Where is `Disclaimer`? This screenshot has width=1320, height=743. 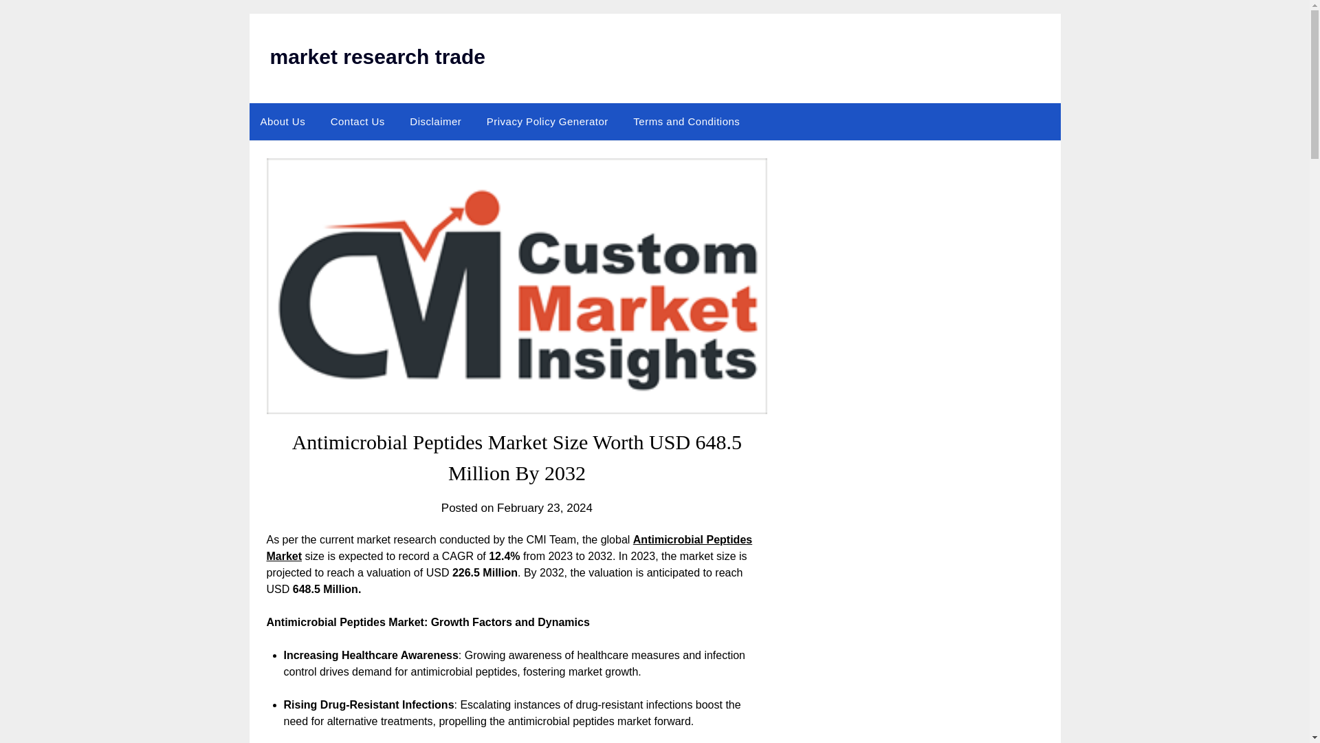 Disclaimer is located at coordinates (435, 122).